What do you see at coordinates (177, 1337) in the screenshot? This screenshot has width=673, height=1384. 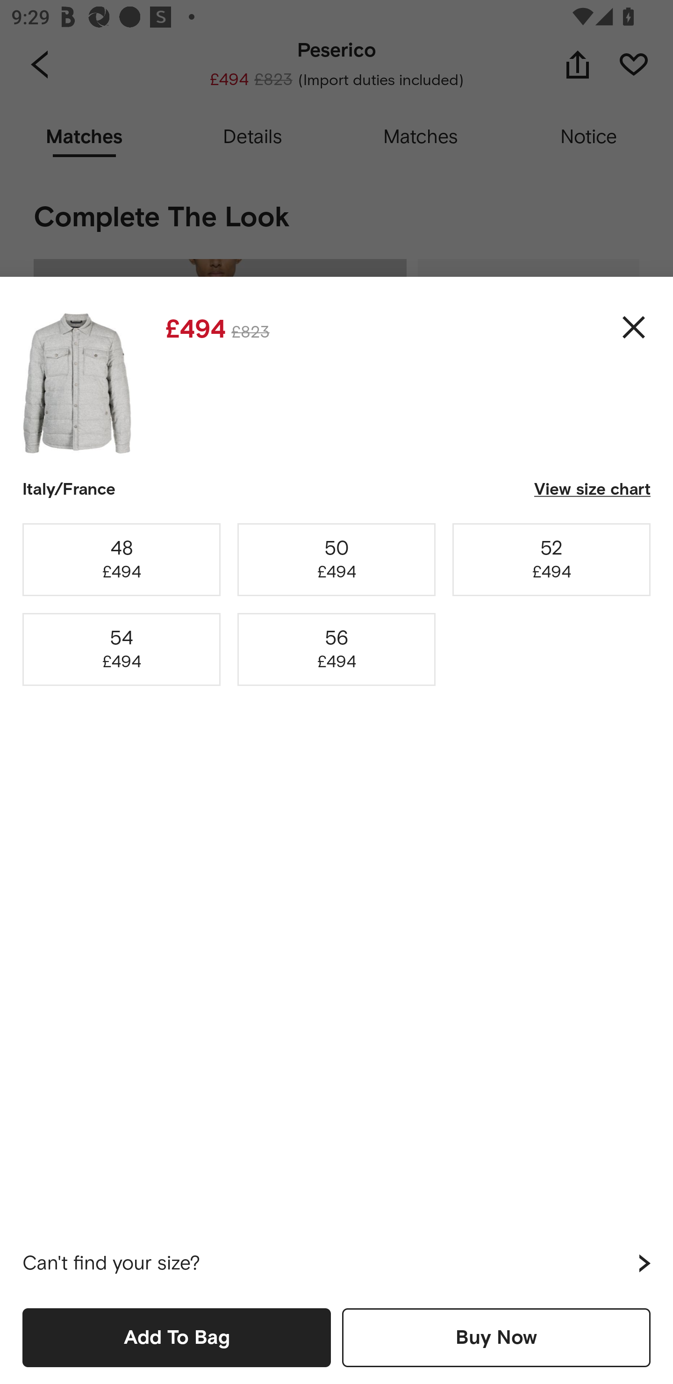 I see `Add To Bag` at bounding box center [177, 1337].